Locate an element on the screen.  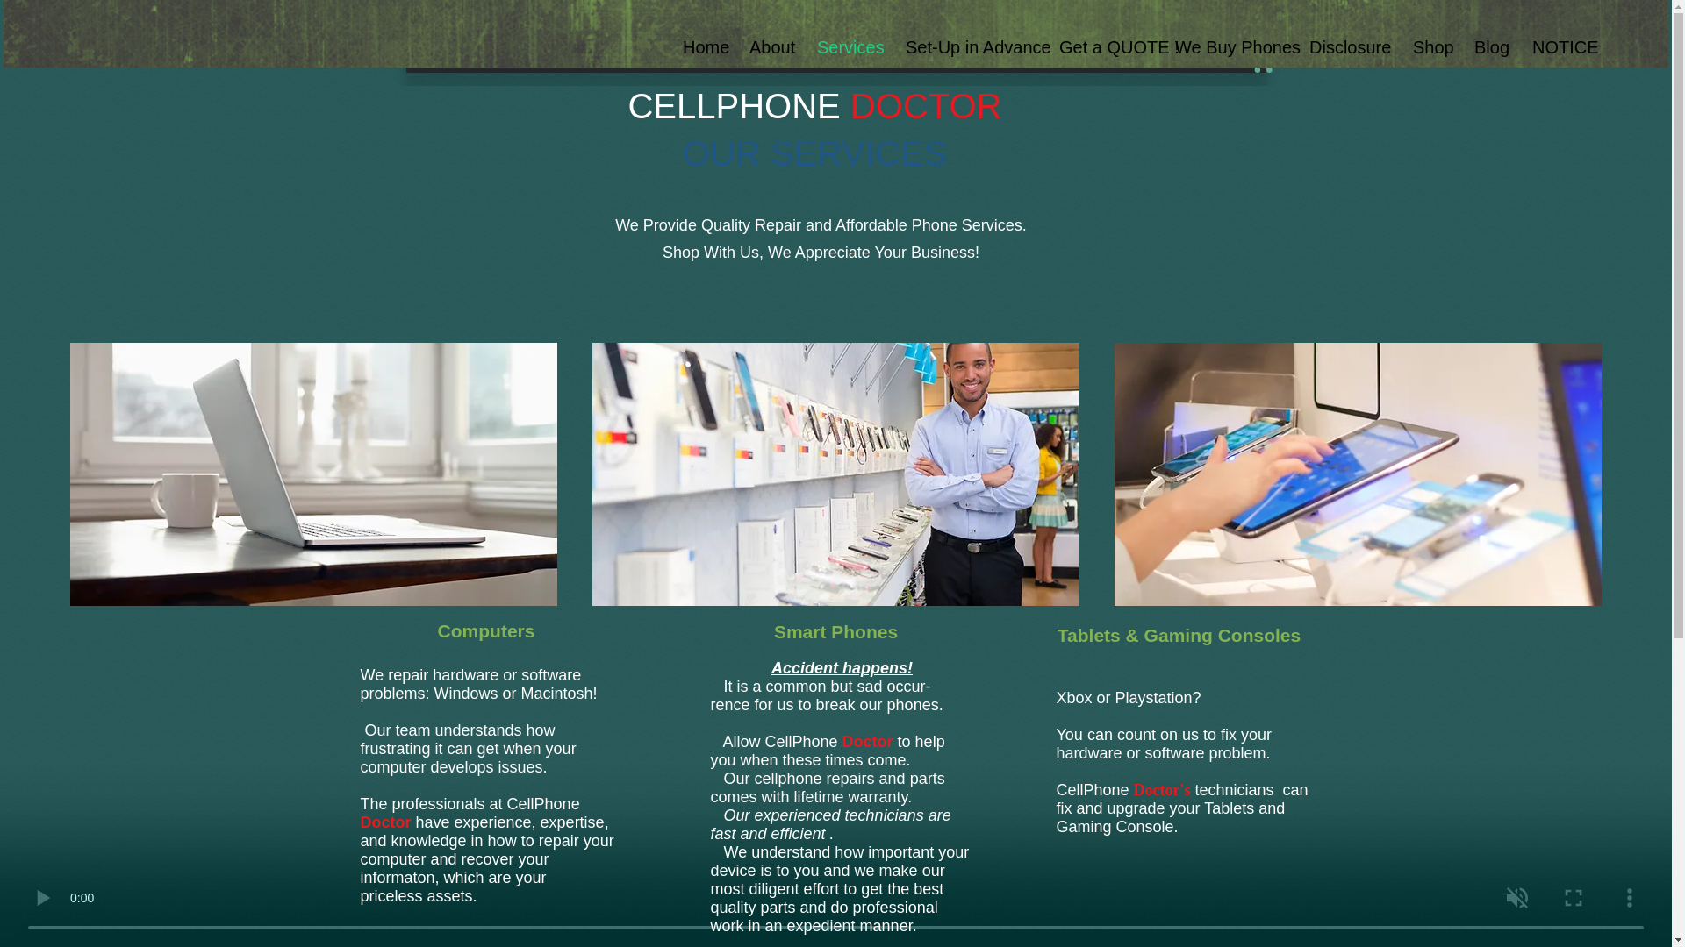
NOTICE is located at coordinates (1553, 47).